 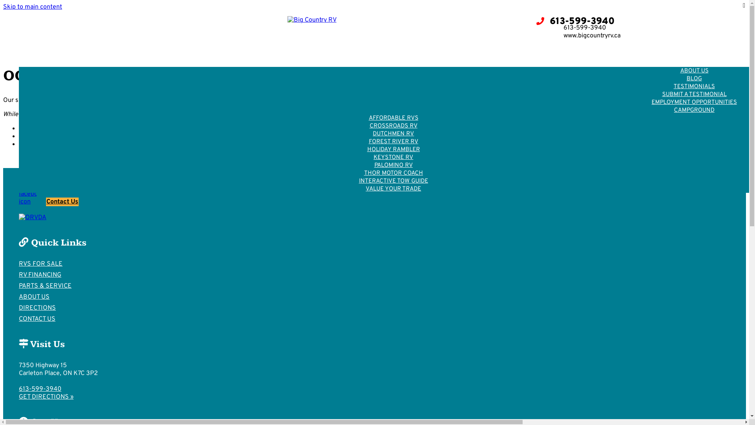 I want to click on ABOUT US, so click(x=370, y=49).